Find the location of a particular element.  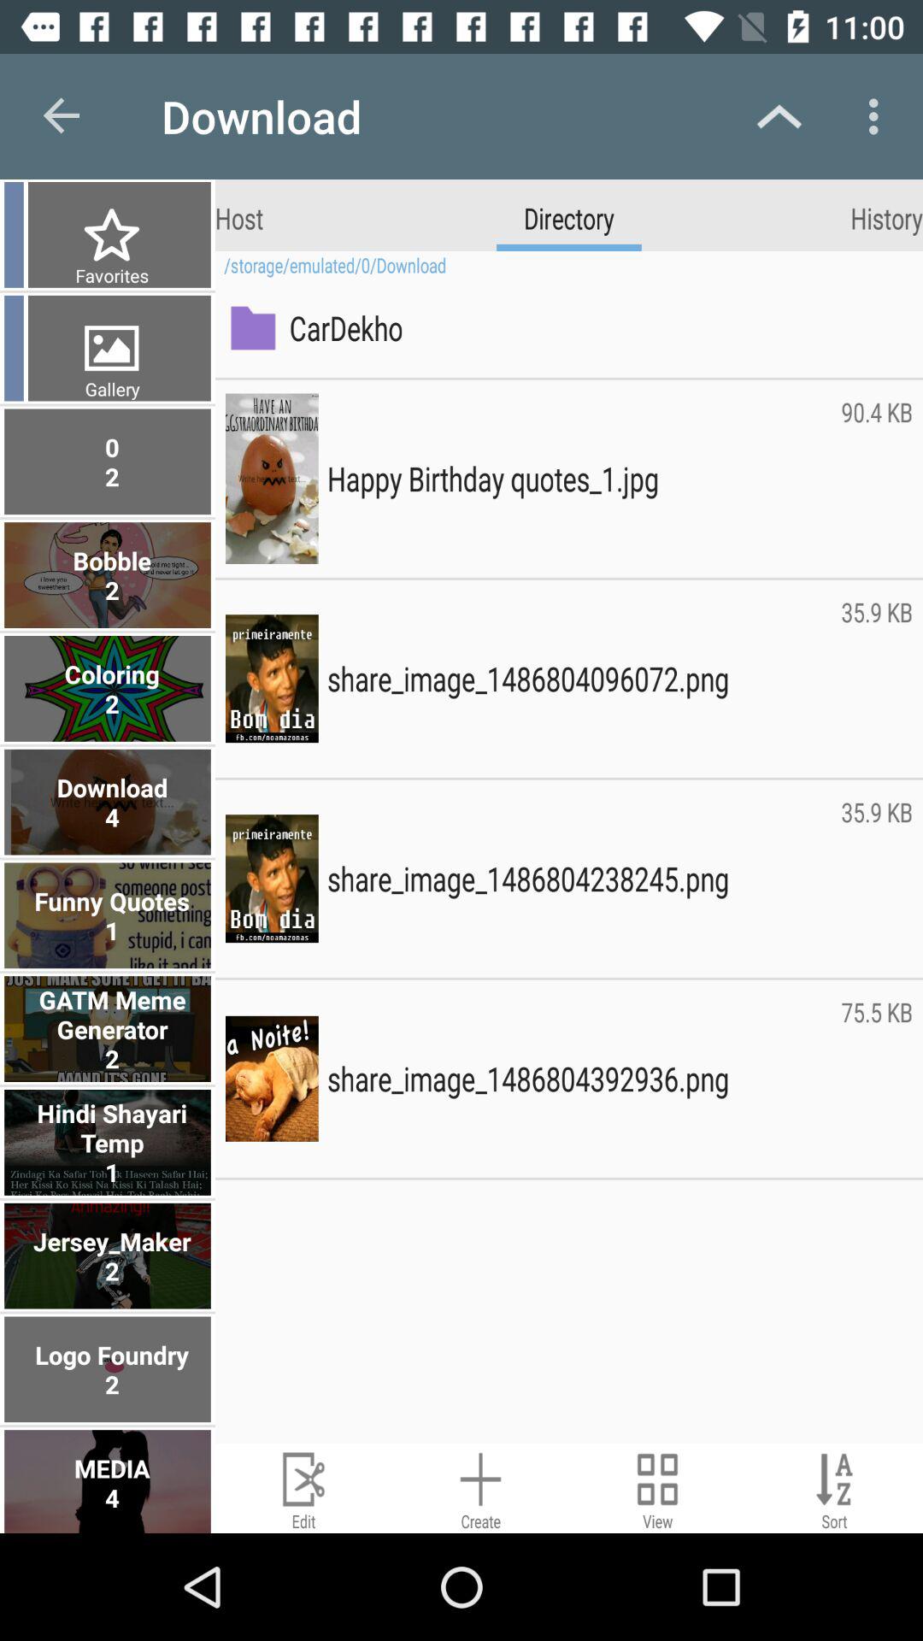

open the icon next to 90.4 kb is located at coordinates (579, 479).